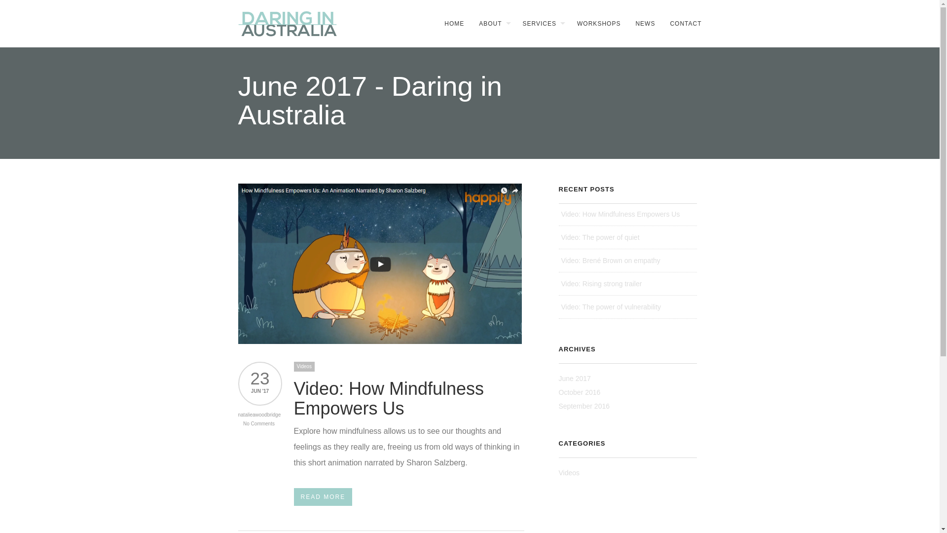 The height and width of the screenshot is (533, 947). I want to click on Video: The power of quiet, so click(627, 238).